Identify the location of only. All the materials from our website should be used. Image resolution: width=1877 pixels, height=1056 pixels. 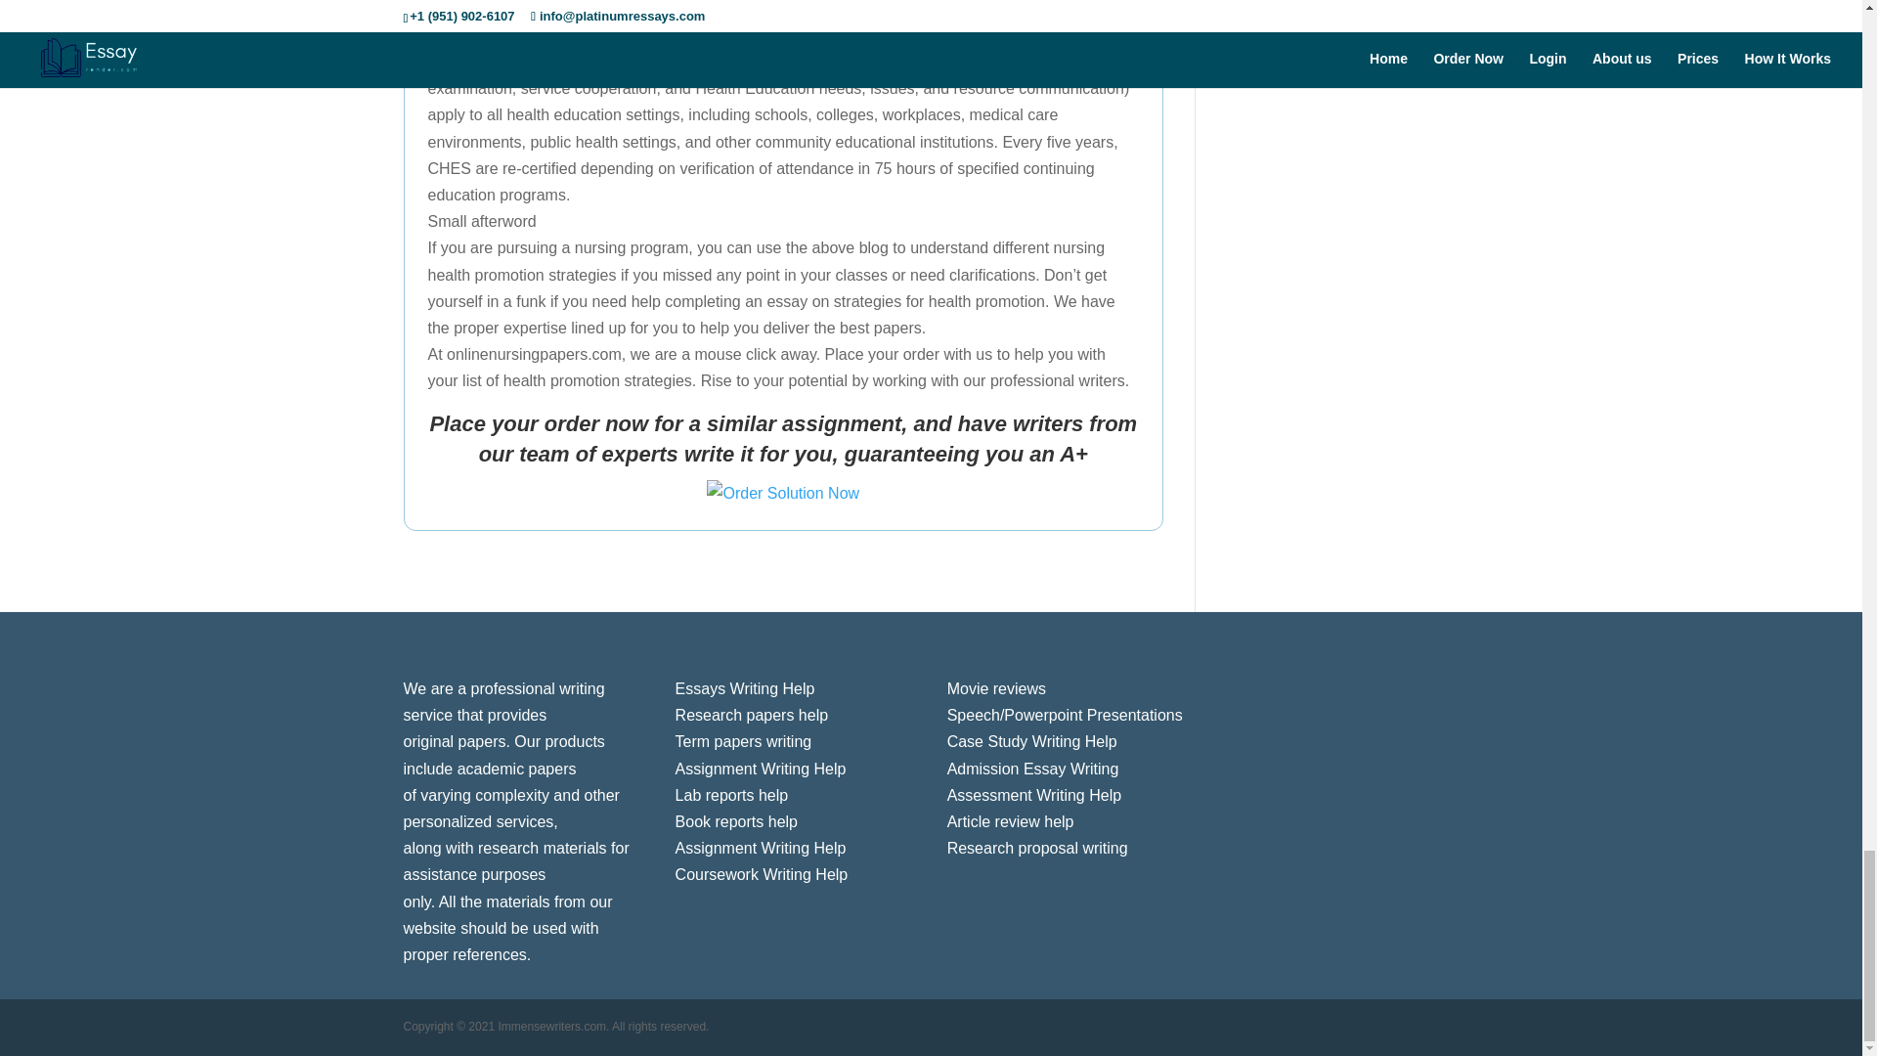
(506, 914).